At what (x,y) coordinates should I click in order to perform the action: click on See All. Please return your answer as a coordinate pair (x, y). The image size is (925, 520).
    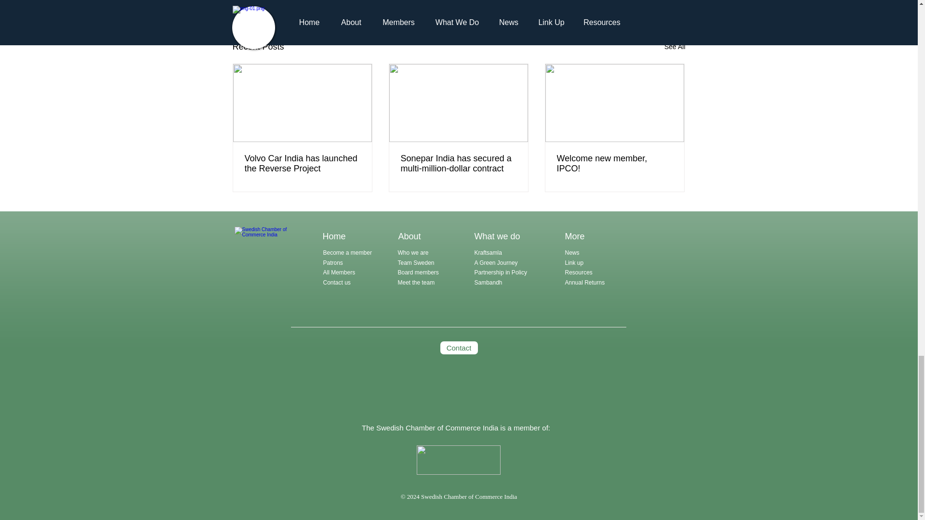
    Looking at the image, I should click on (674, 47).